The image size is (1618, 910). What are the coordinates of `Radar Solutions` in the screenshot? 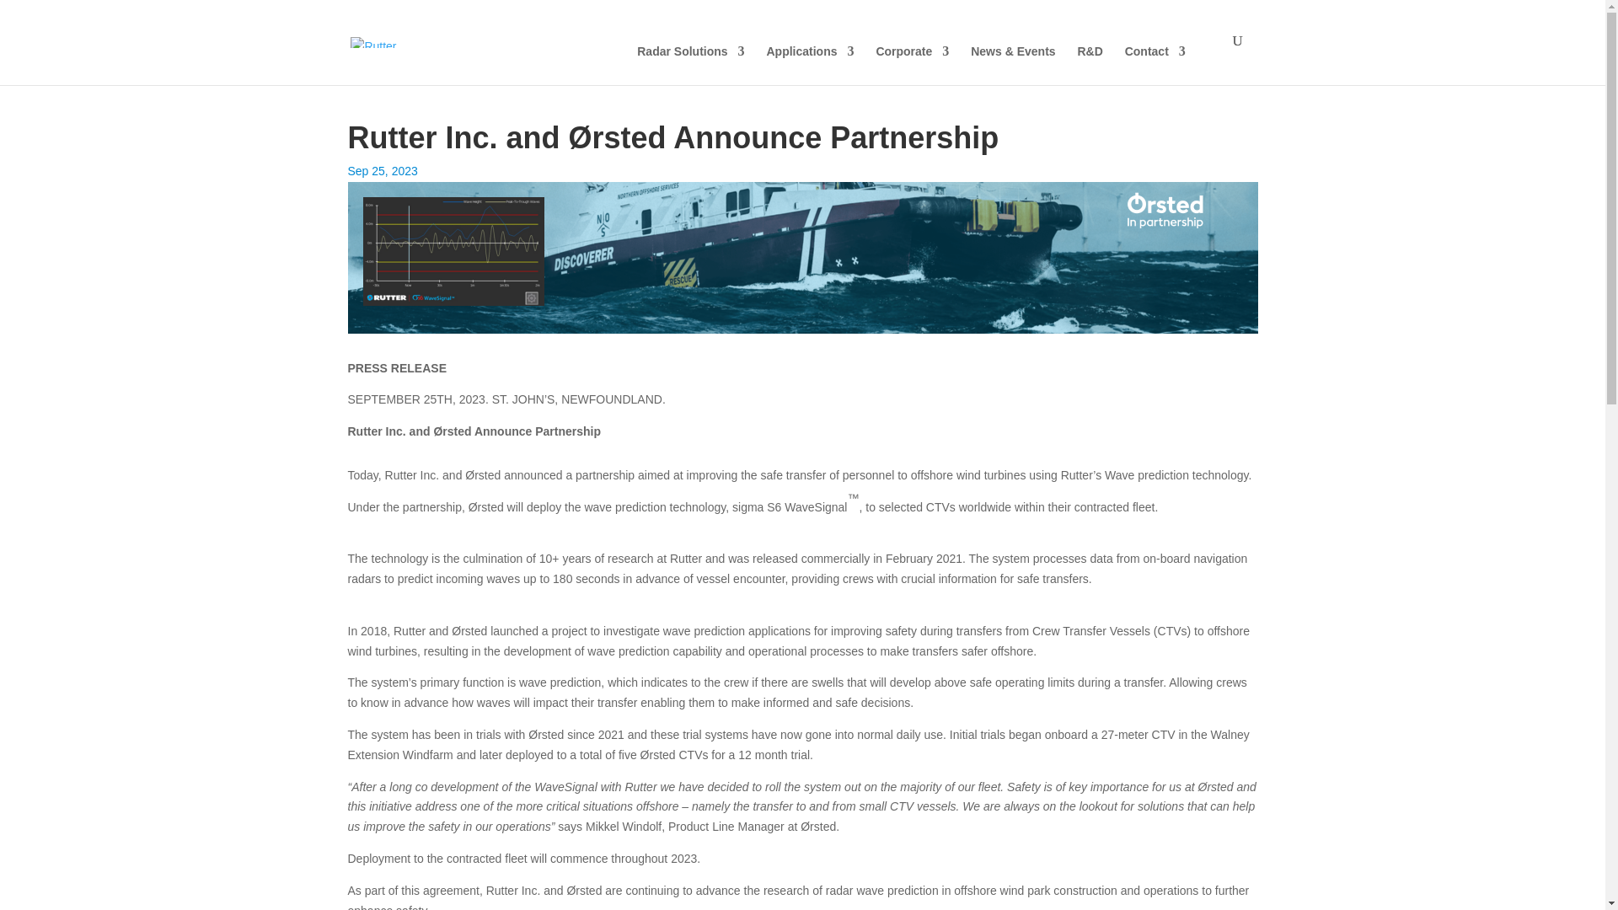 It's located at (602, 52).